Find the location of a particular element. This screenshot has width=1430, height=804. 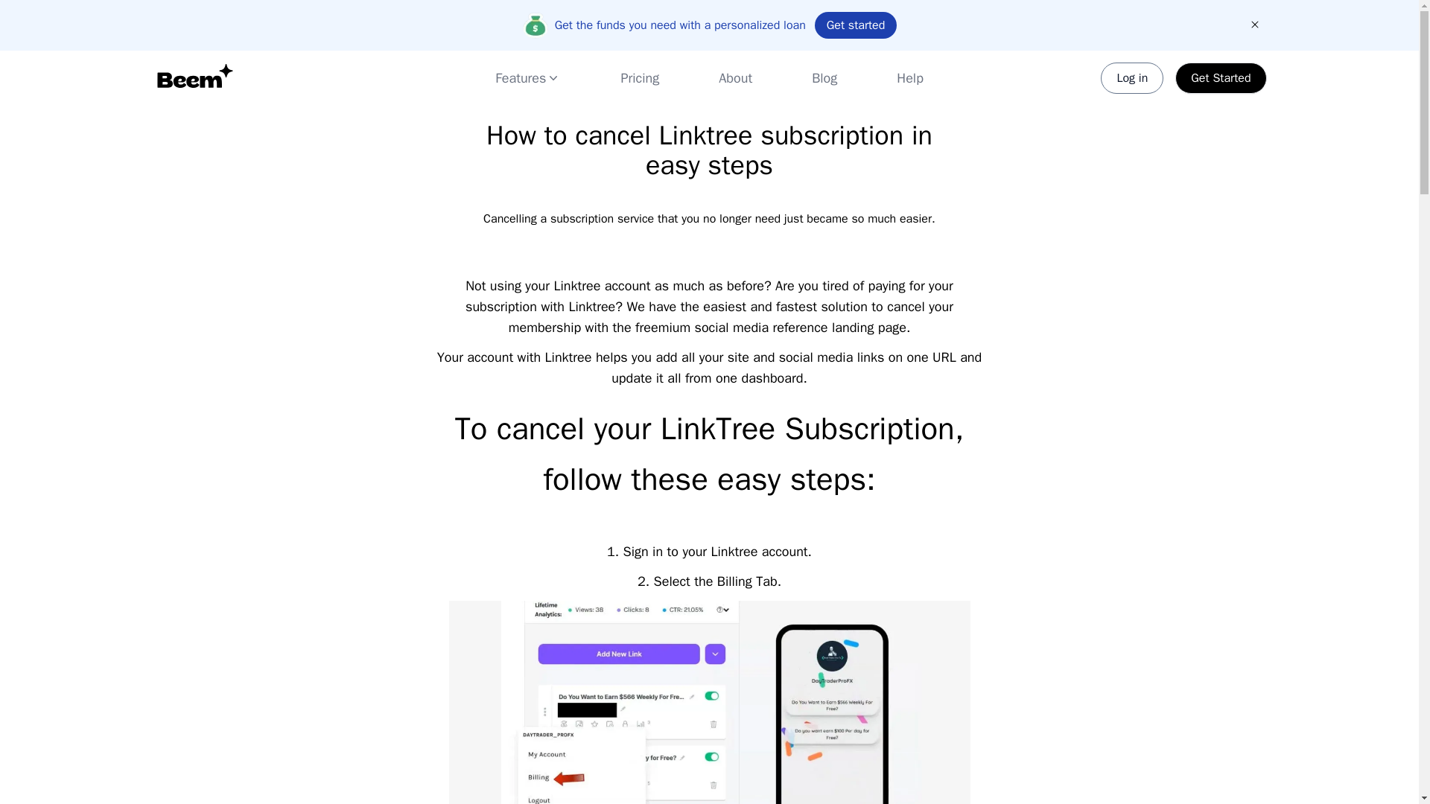

About is located at coordinates (734, 77).